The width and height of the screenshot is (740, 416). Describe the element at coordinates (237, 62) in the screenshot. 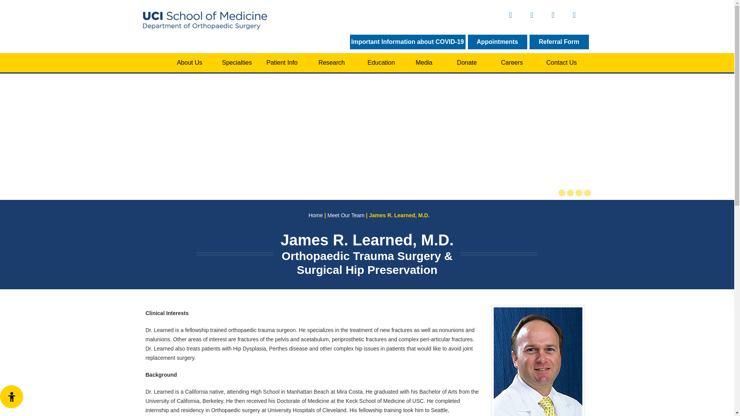

I see `Specialties` at that location.